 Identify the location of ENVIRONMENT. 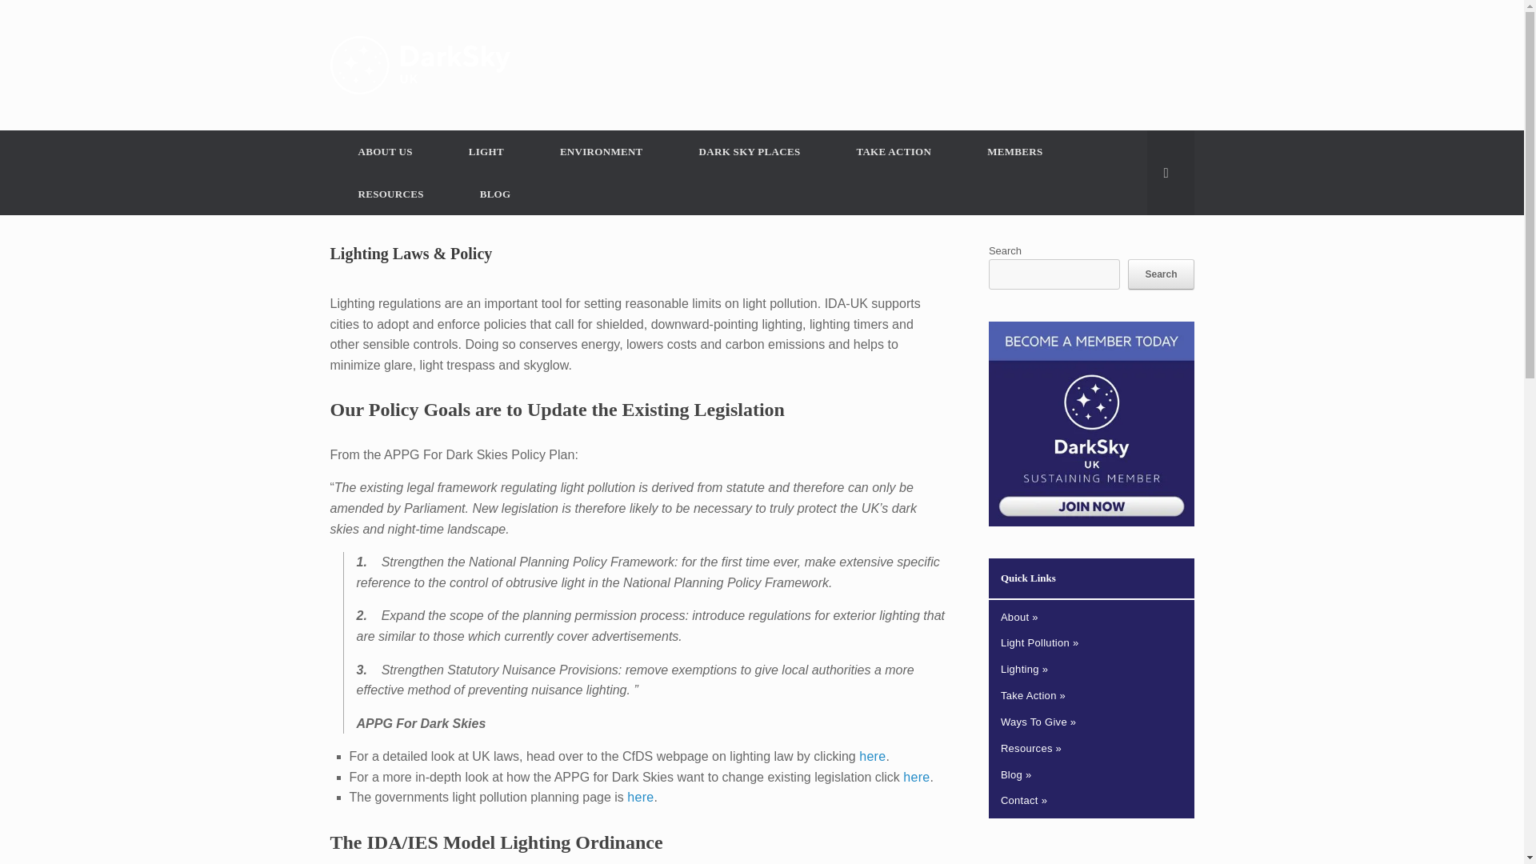
(602, 152).